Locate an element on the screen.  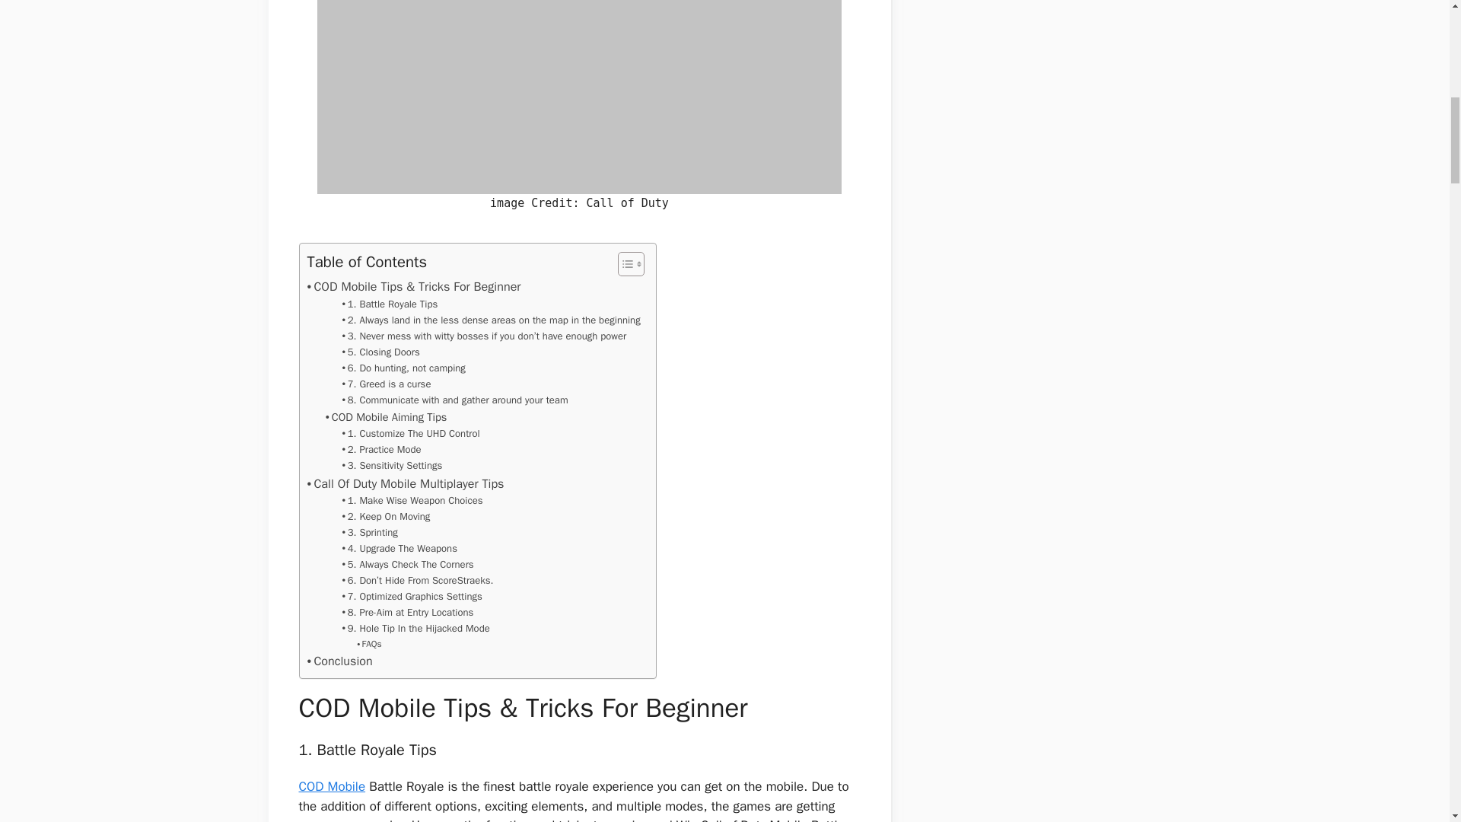
5. Closing Doors is located at coordinates (380, 352).